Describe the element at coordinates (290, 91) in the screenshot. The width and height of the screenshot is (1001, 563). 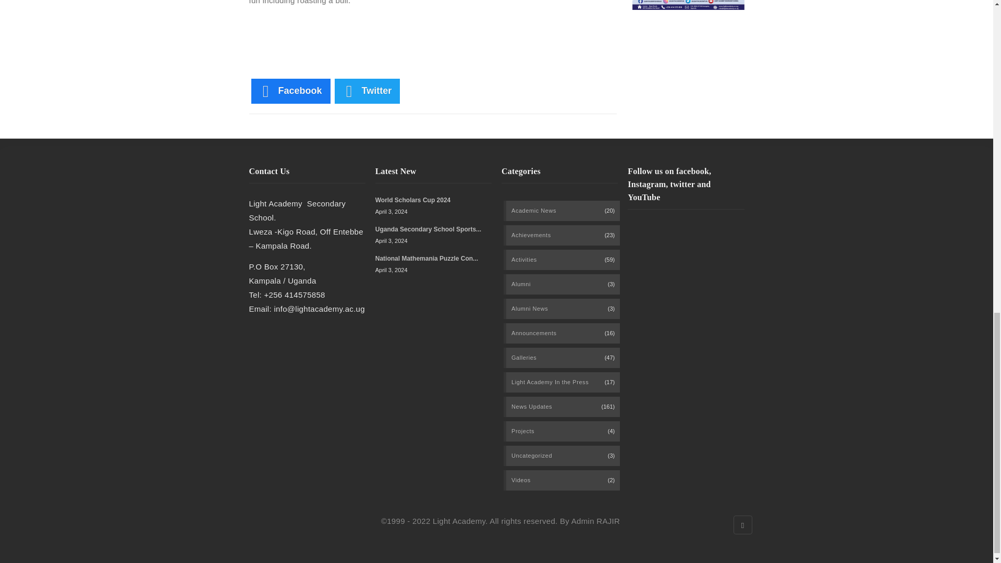
I see `Share this article on Facebook` at that location.